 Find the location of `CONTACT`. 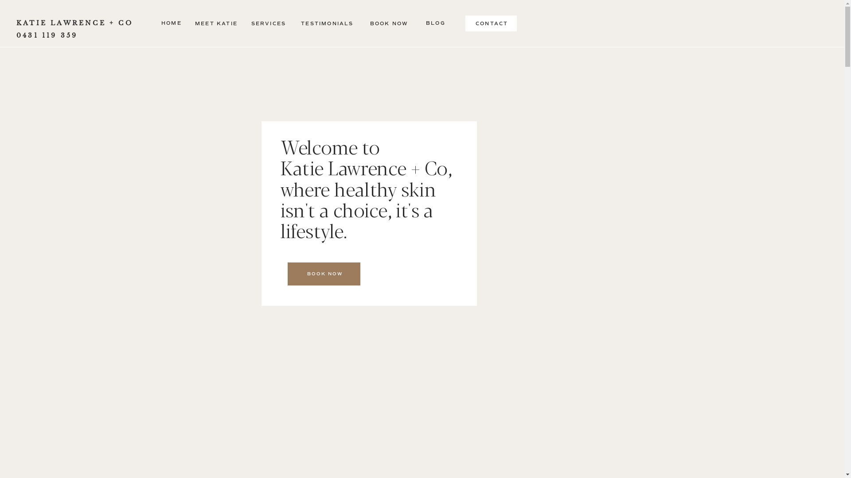

CONTACT is located at coordinates (491, 25).